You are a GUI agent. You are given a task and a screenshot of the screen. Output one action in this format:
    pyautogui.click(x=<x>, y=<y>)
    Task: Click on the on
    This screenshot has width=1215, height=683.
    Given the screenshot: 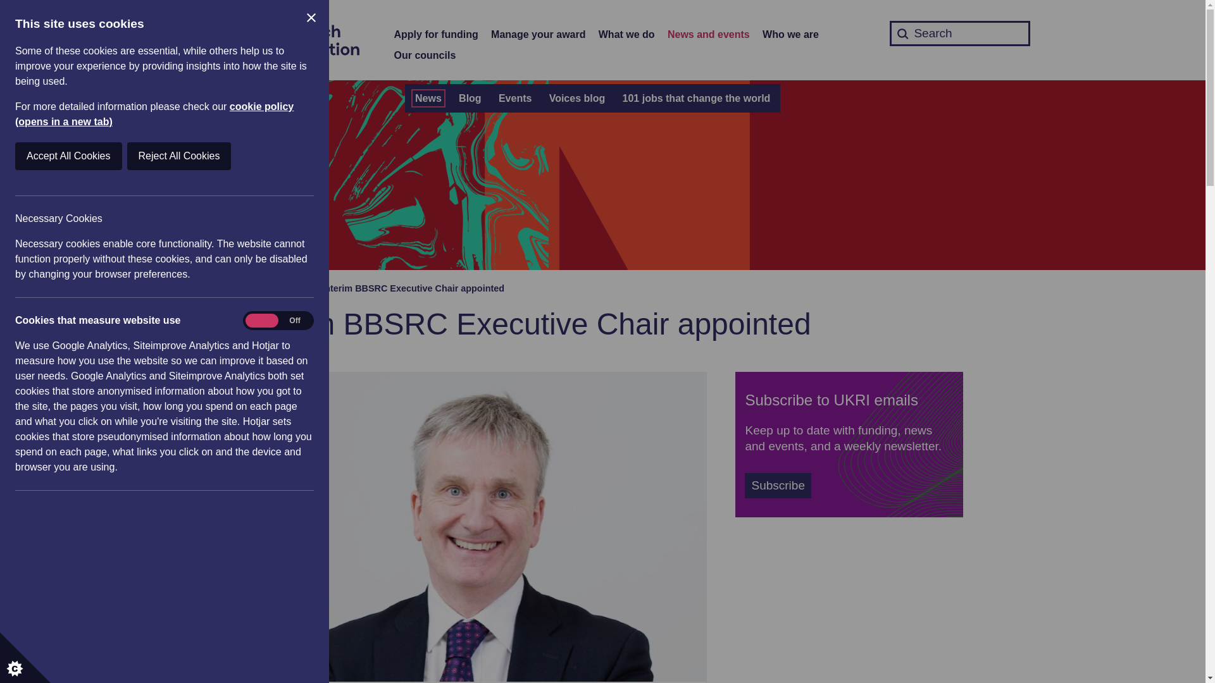 What is the action you would take?
    pyautogui.click(x=278, y=320)
    